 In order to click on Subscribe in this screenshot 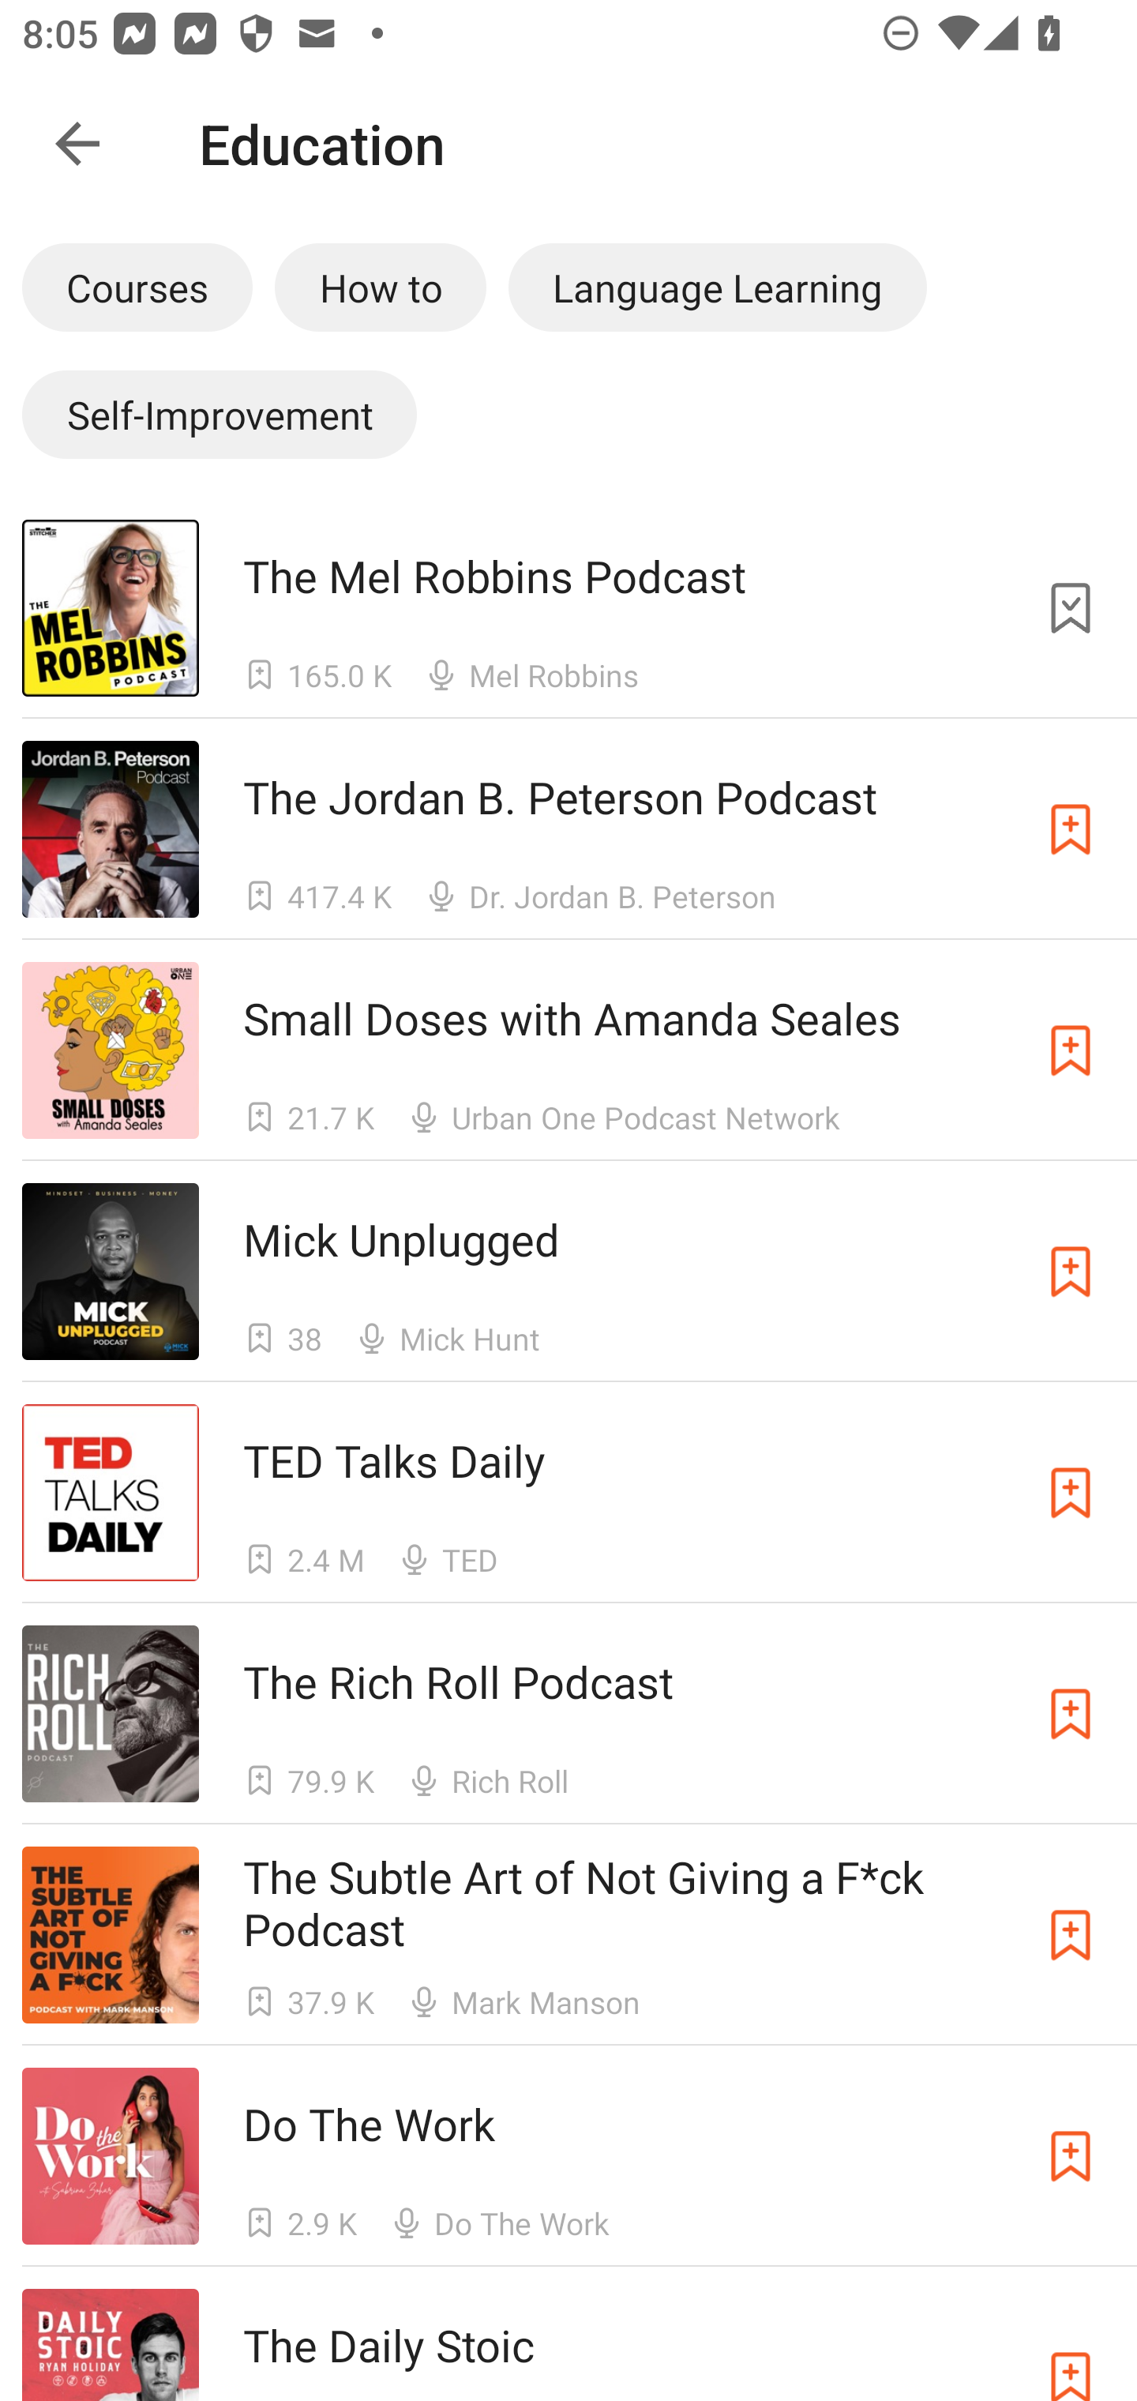, I will do `click(1071, 829)`.